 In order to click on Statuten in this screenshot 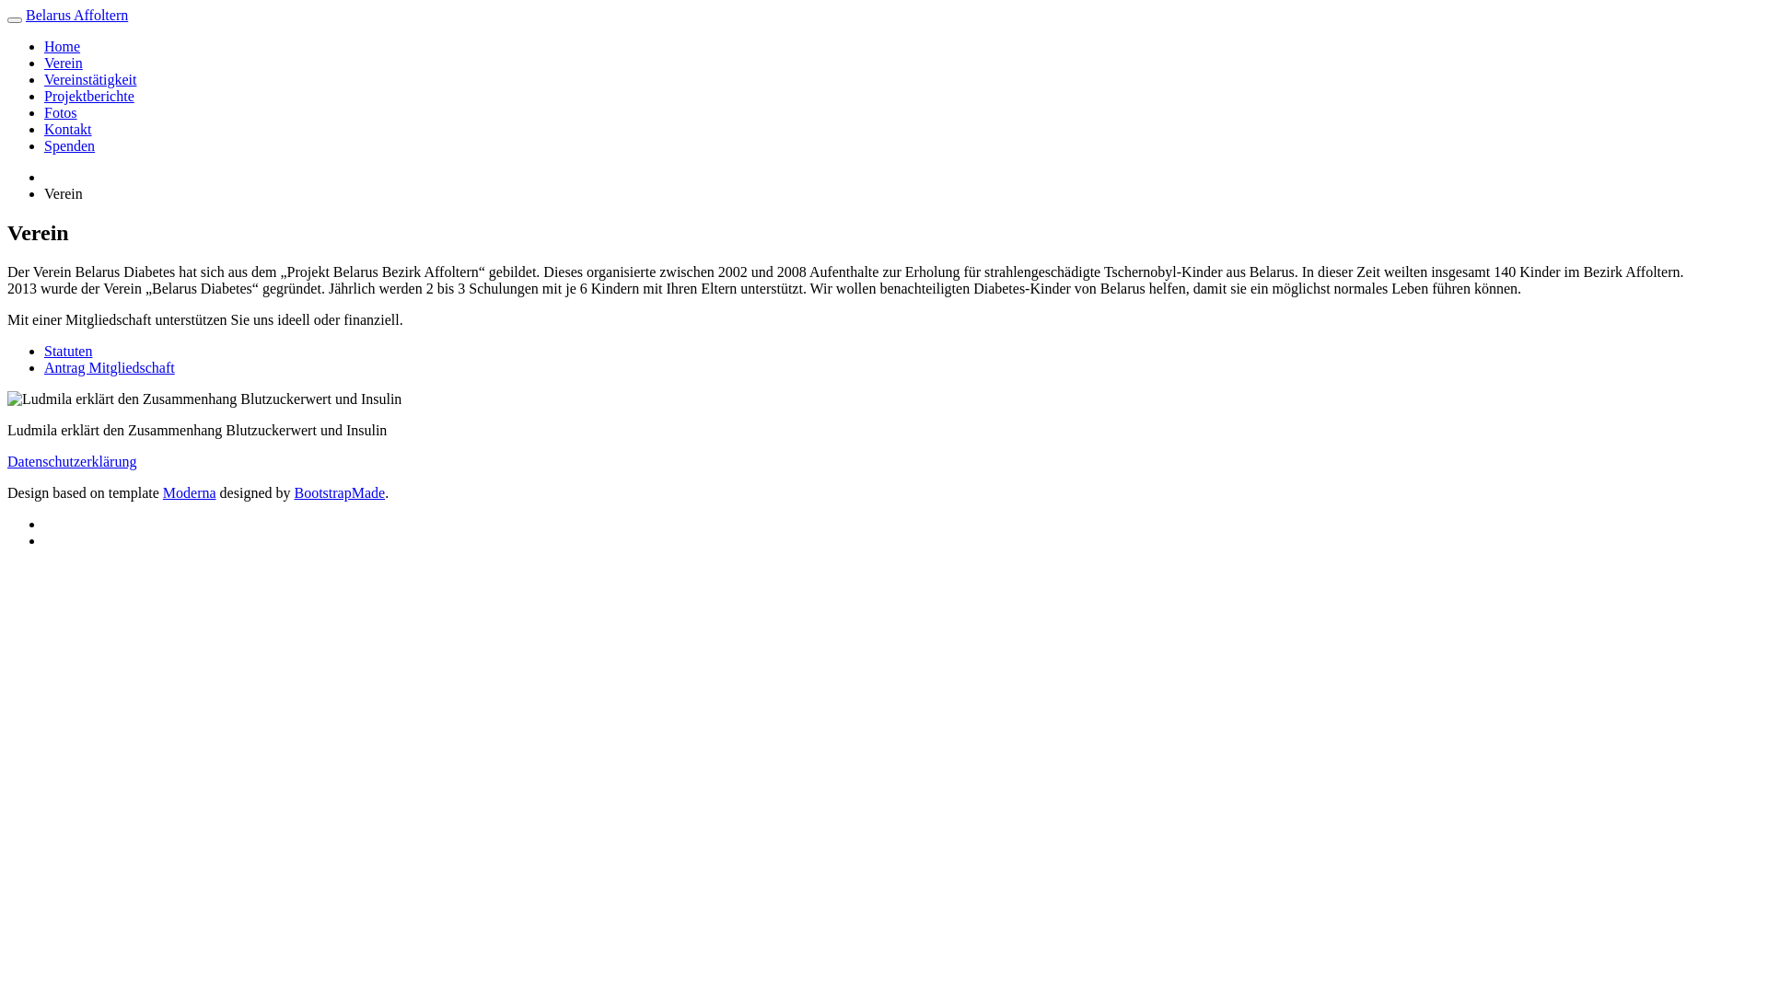, I will do `click(68, 352)`.